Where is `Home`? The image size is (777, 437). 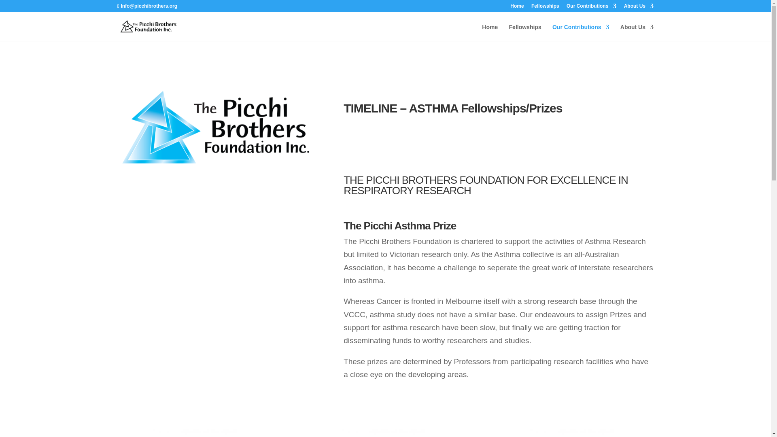
Home is located at coordinates (517, 8).